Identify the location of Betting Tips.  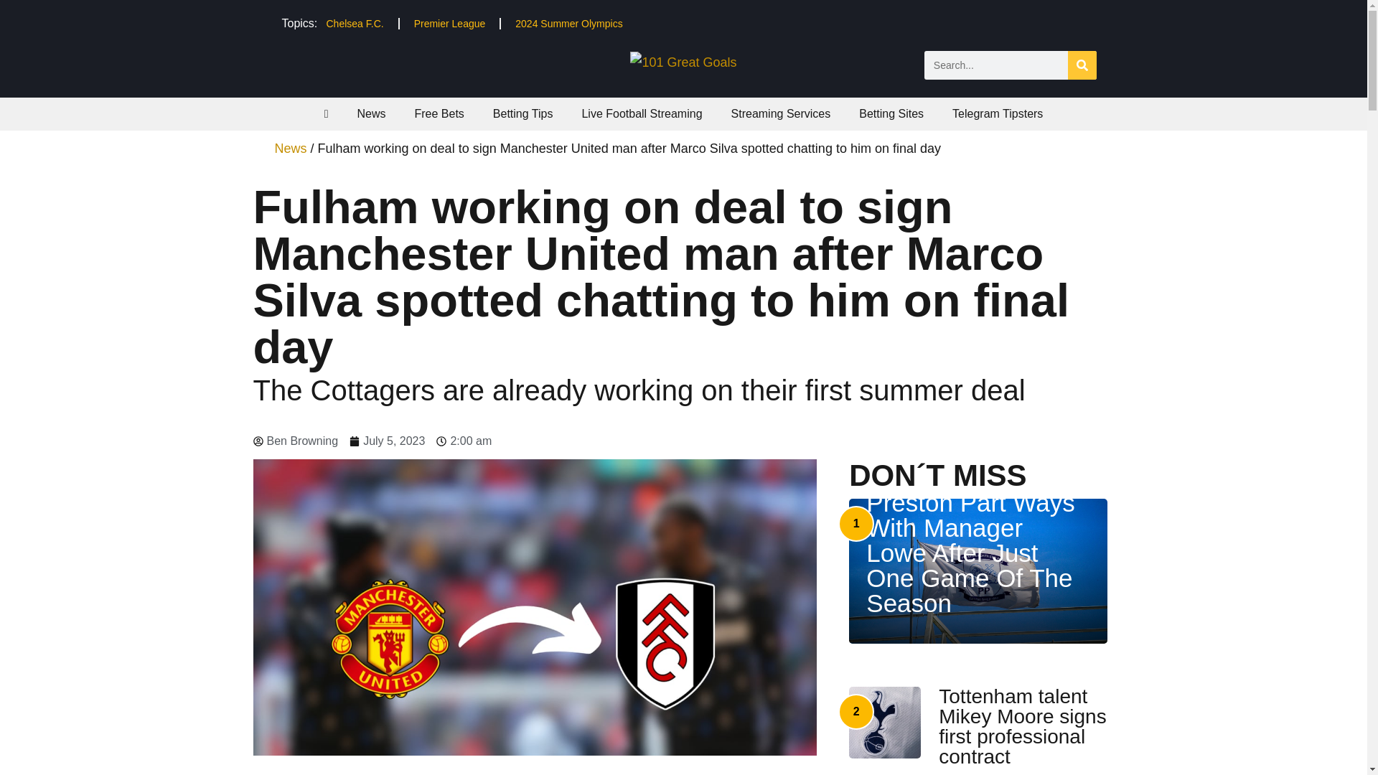
(522, 114).